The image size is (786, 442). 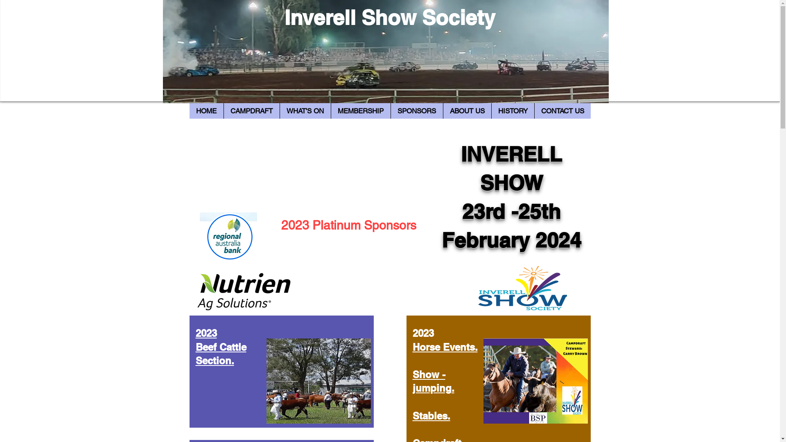 What do you see at coordinates (434, 381) in the screenshot?
I see `Show -
jumping.` at bounding box center [434, 381].